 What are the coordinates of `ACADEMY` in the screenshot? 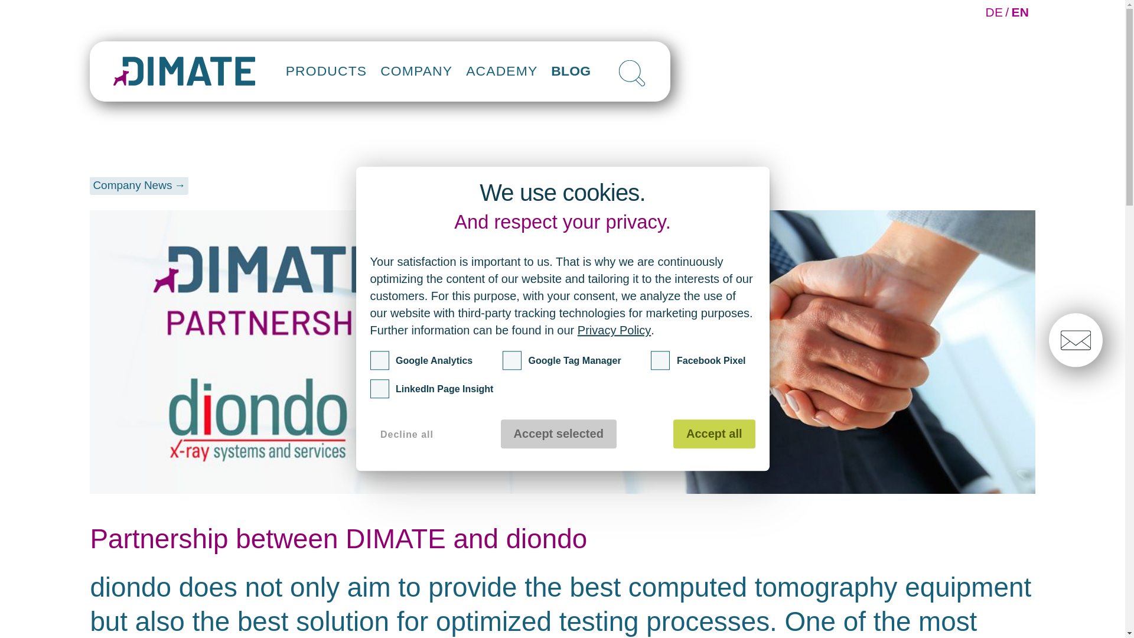 It's located at (501, 72).